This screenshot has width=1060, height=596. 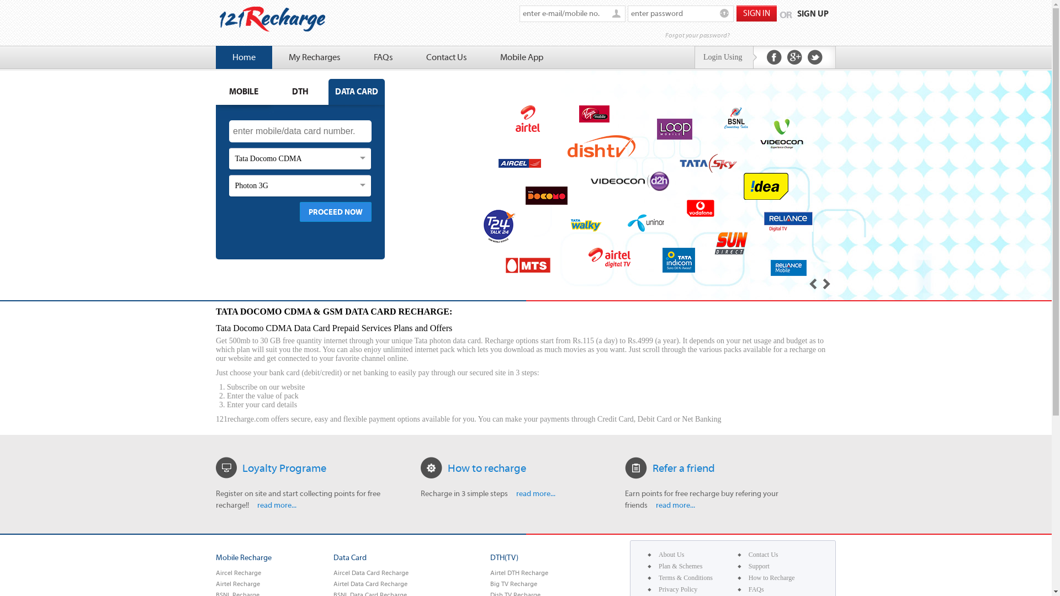 What do you see at coordinates (671, 555) in the screenshot?
I see `About Us` at bounding box center [671, 555].